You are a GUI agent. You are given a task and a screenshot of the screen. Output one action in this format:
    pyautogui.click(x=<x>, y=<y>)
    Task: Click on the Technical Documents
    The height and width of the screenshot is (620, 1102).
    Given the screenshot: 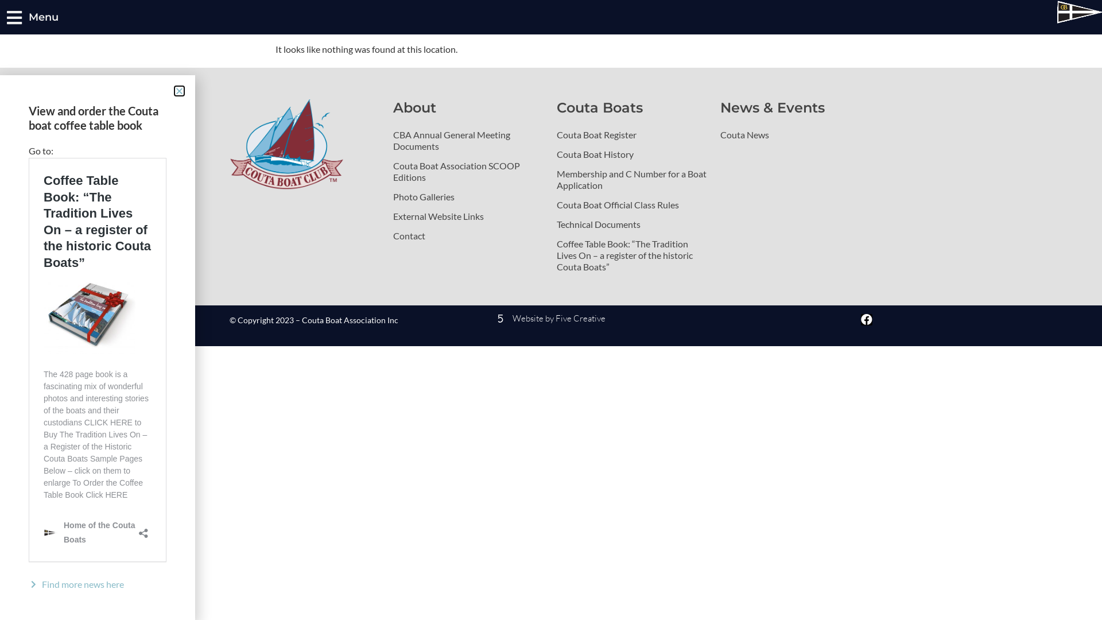 What is the action you would take?
    pyautogui.click(x=633, y=224)
    